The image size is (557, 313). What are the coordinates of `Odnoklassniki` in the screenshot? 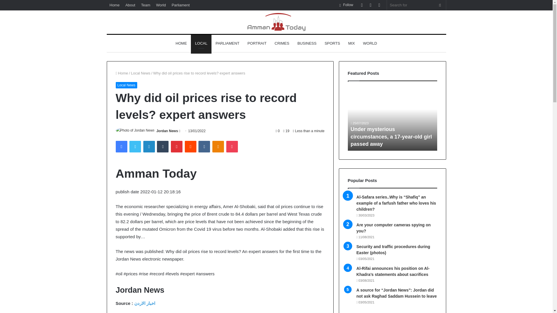 It's located at (218, 147).